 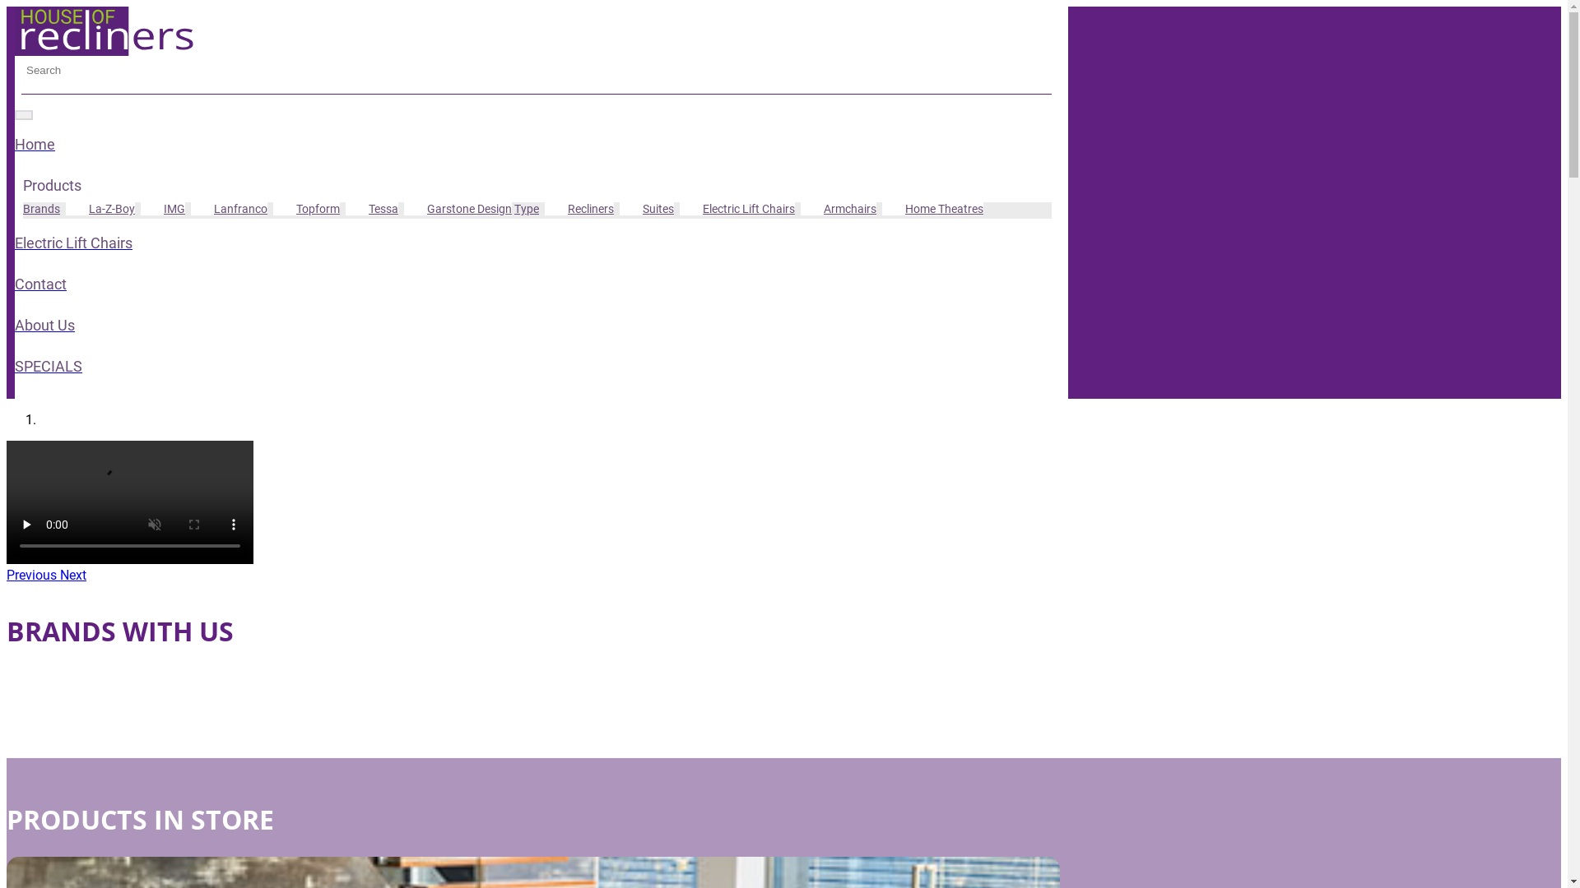 What do you see at coordinates (372, 209) in the screenshot?
I see `Tessa` at bounding box center [372, 209].